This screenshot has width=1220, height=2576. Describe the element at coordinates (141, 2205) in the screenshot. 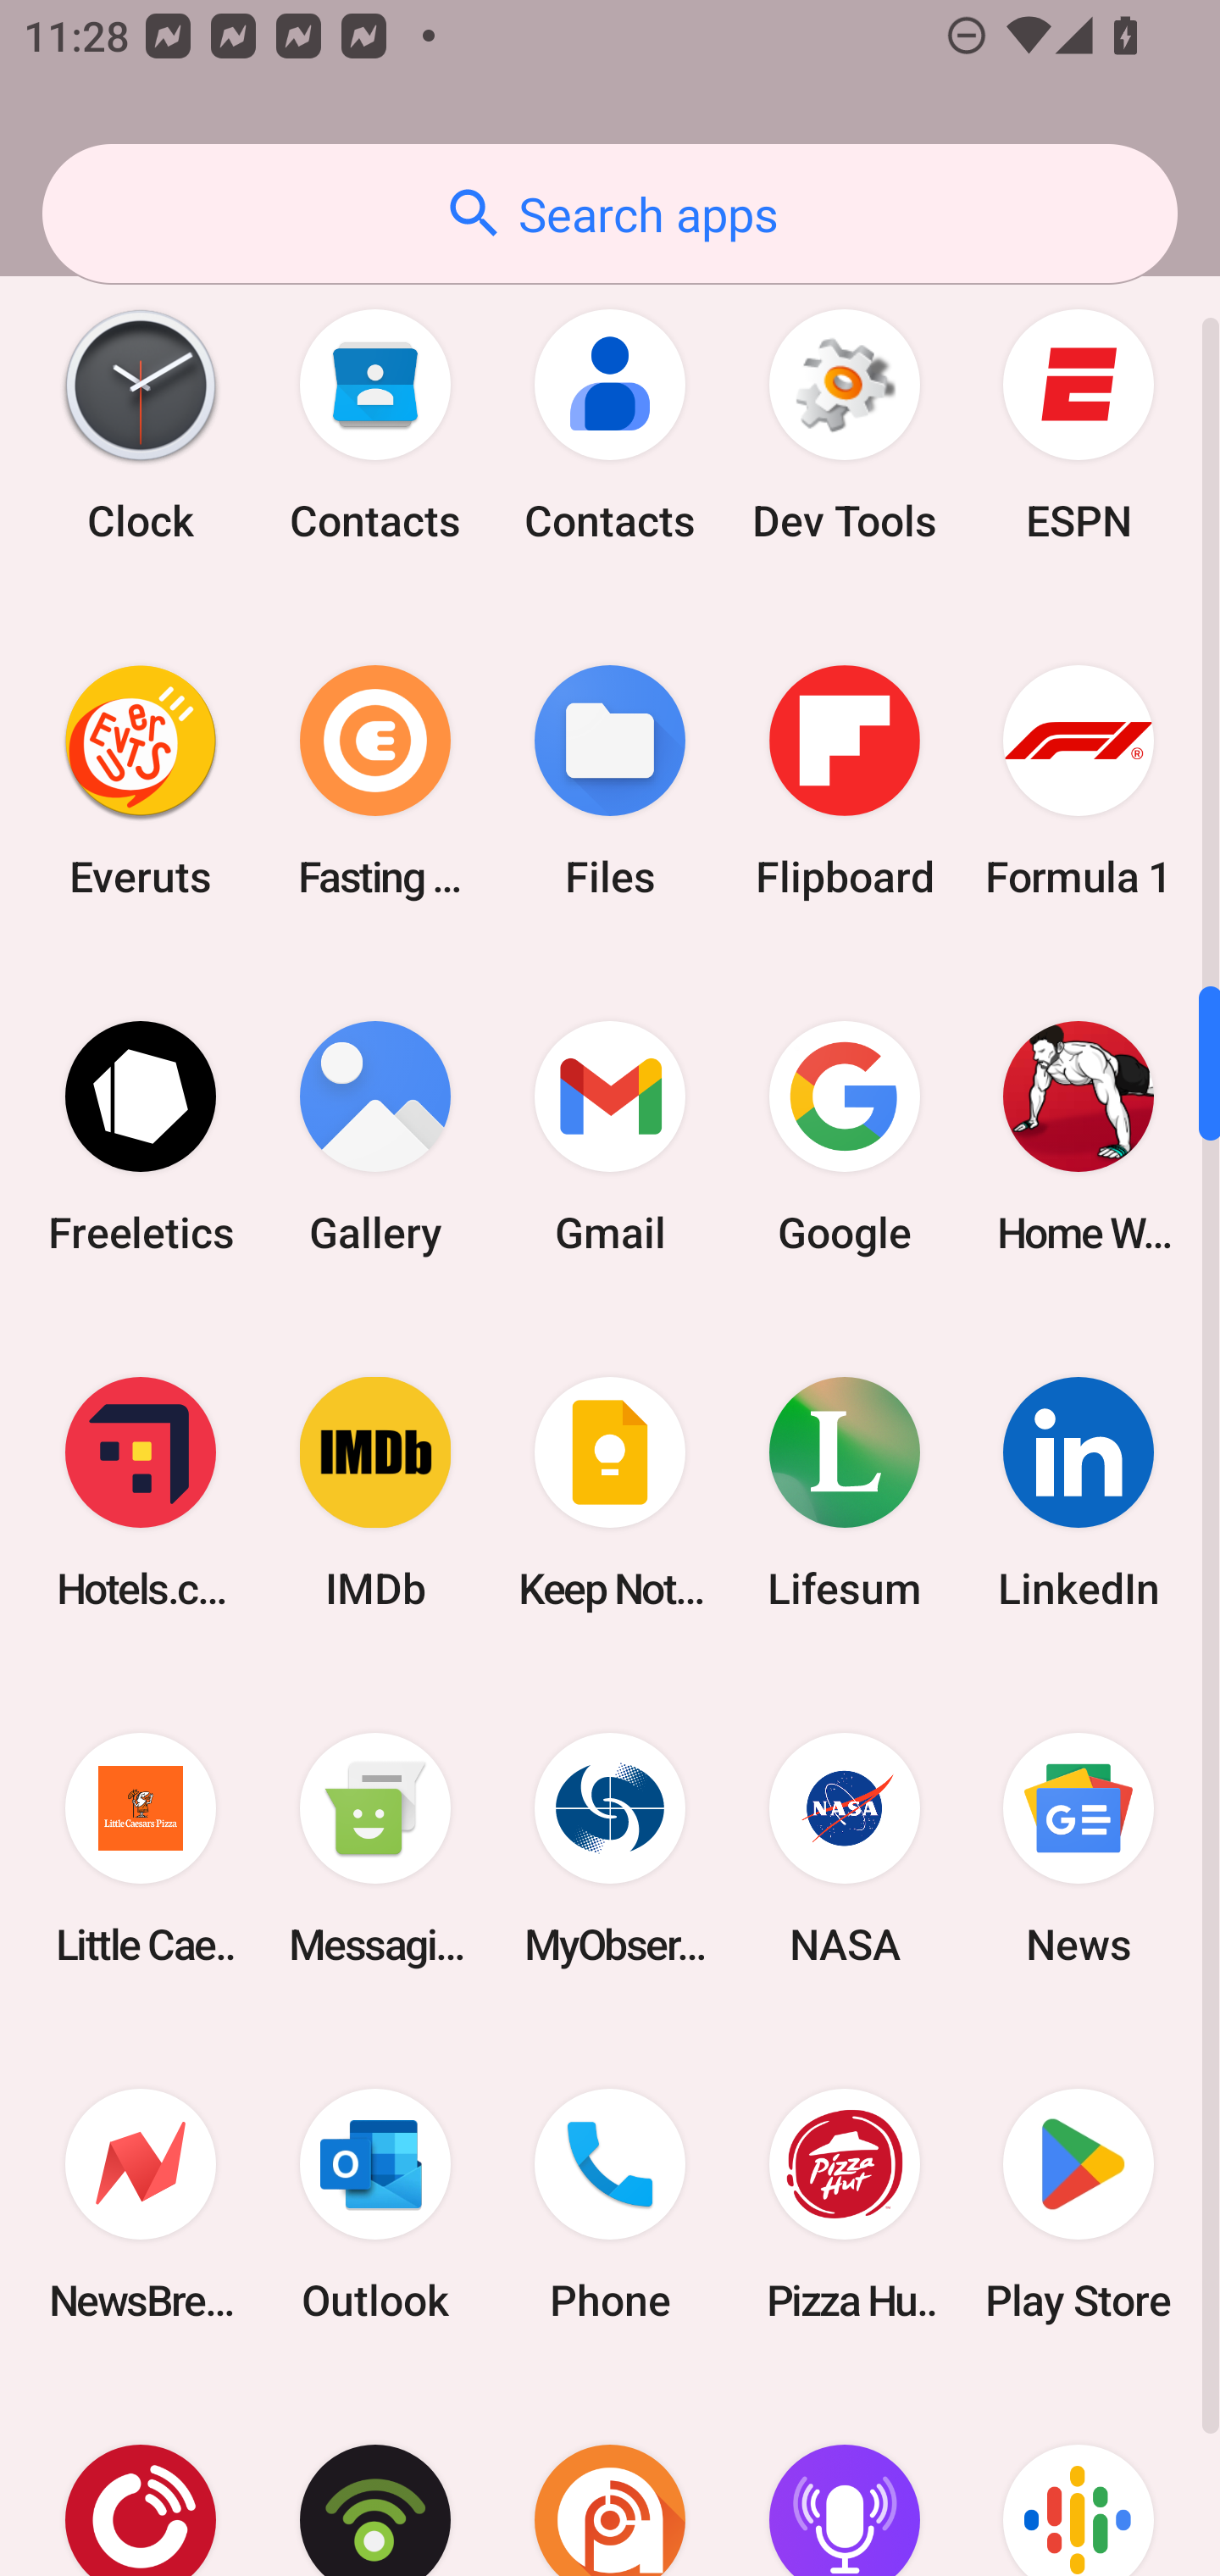

I see `NewsBreak` at that location.